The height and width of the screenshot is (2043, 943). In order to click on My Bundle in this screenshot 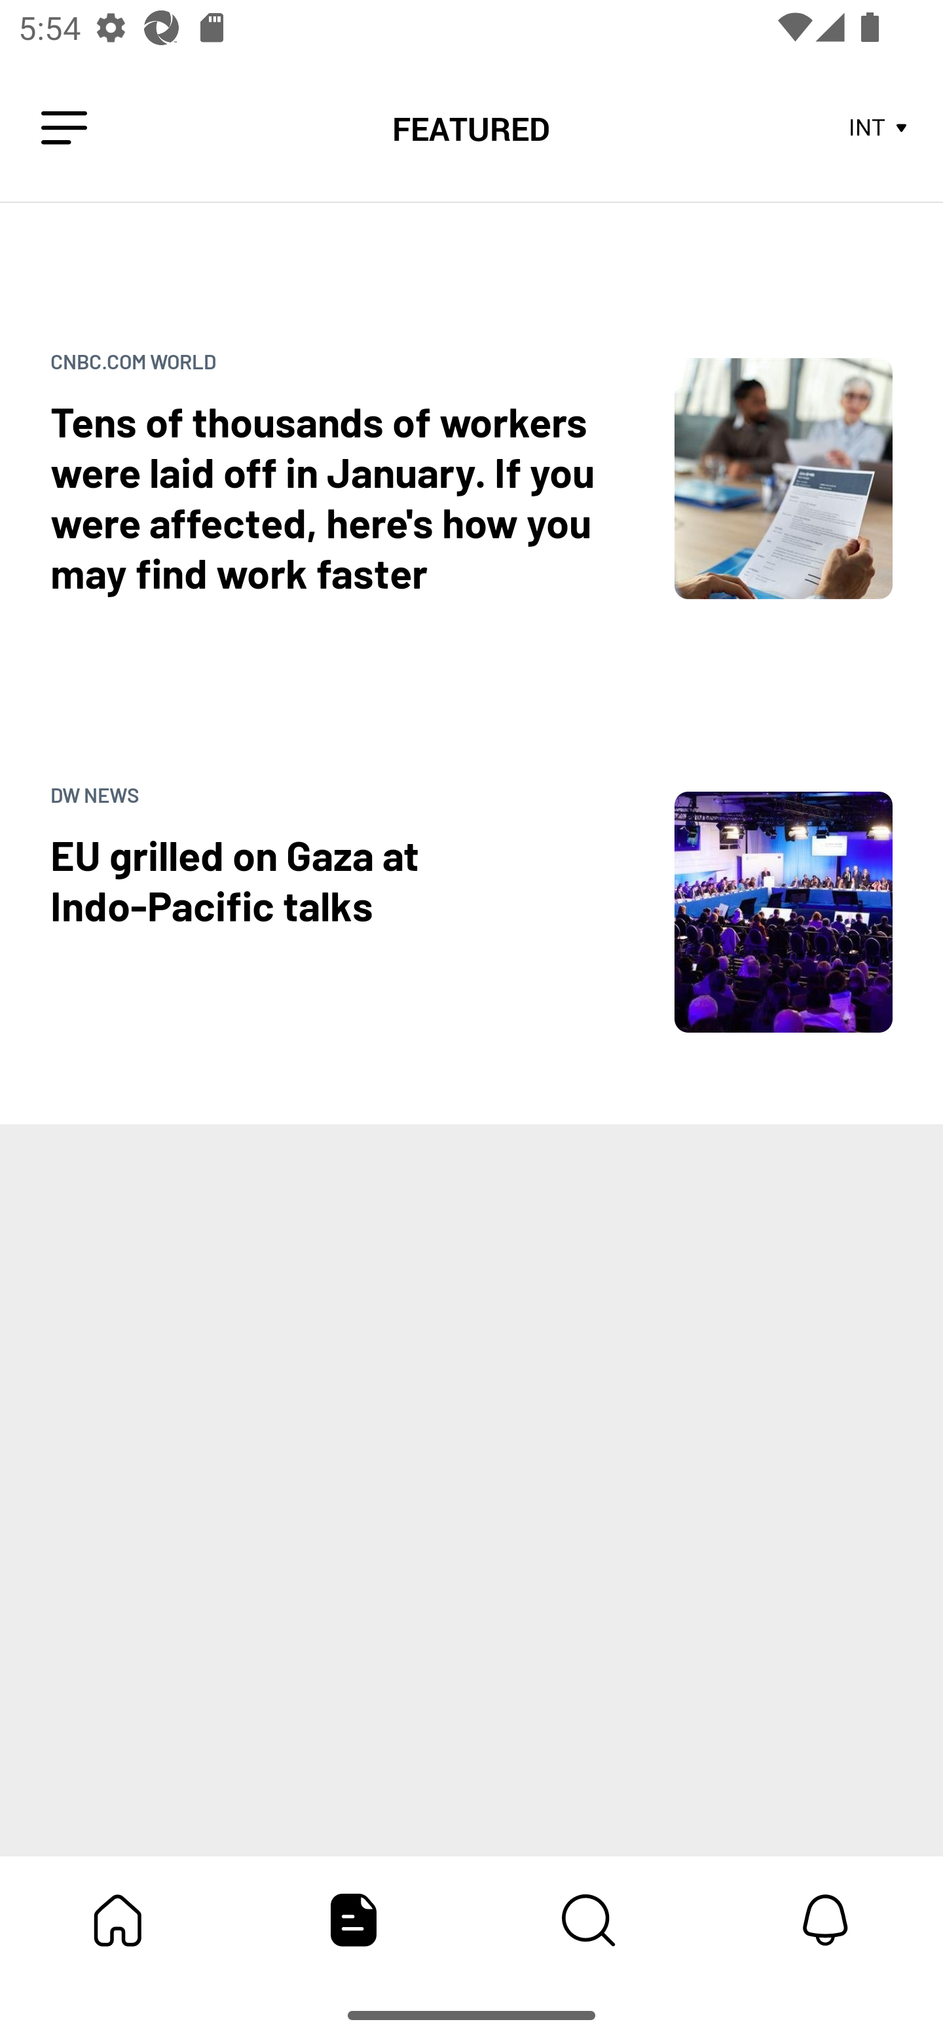, I will do `click(118, 1920)`.